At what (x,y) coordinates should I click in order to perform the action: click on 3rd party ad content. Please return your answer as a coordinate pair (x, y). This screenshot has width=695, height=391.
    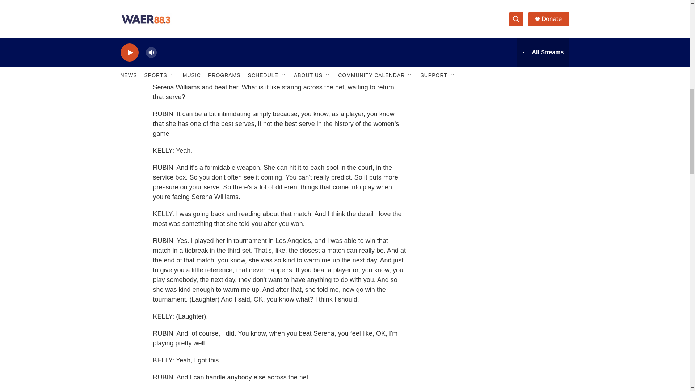
    Looking at the image, I should click on (507, 8).